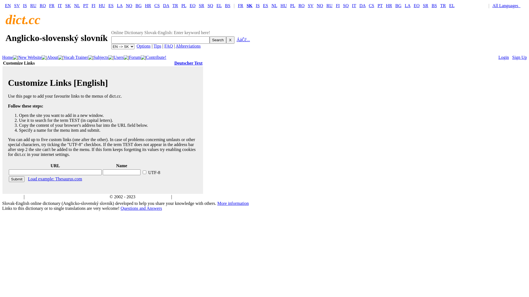 This screenshot has height=297, width=529. Describe the element at coordinates (258, 5) in the screenshot. I see `IS` at that location.